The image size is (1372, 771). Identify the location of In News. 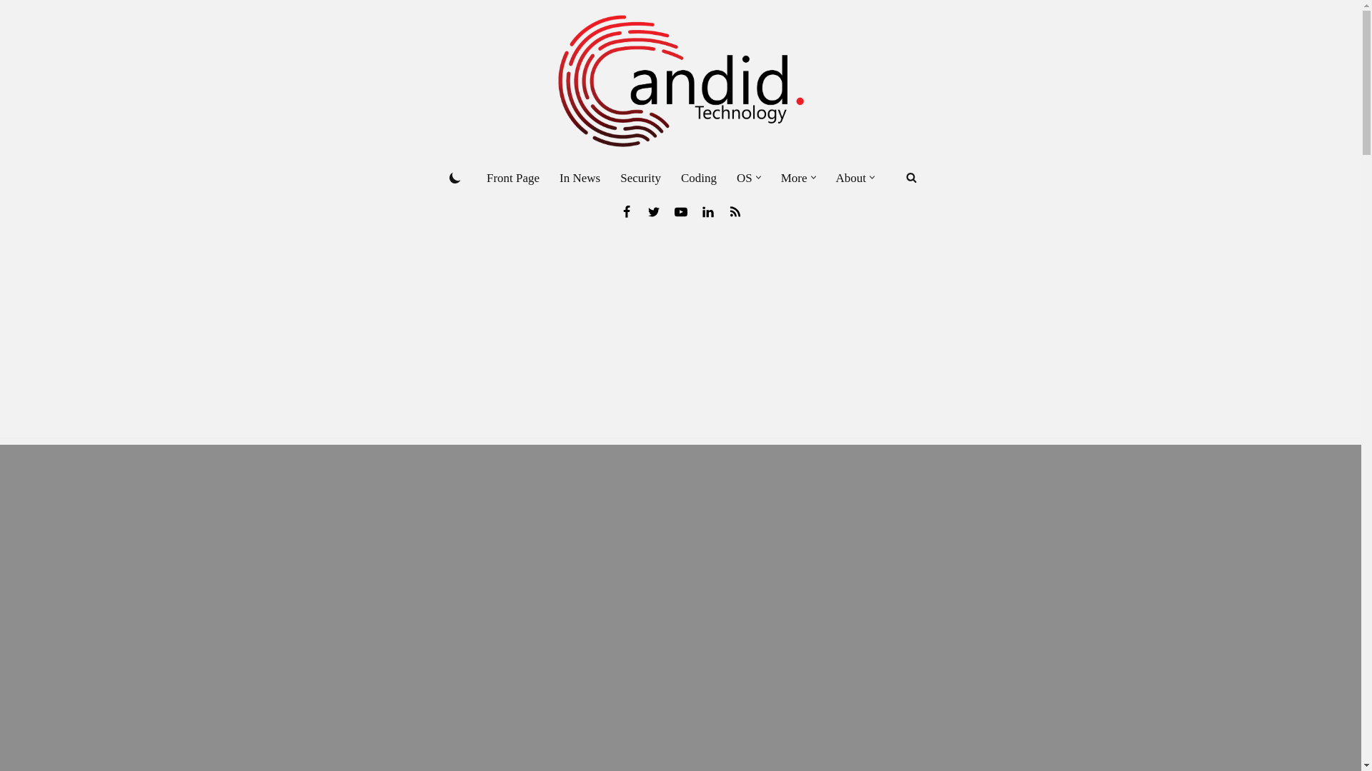
(580, 178).